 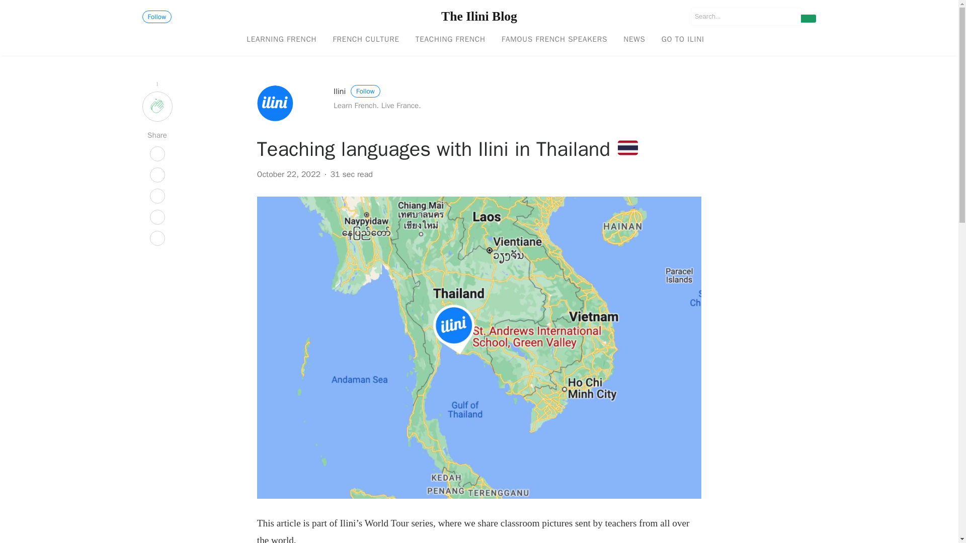 What do you see at coordinates (683, 40) in the screenshot?
I see `GO TO ILINI` at bounding box center [683, 40].